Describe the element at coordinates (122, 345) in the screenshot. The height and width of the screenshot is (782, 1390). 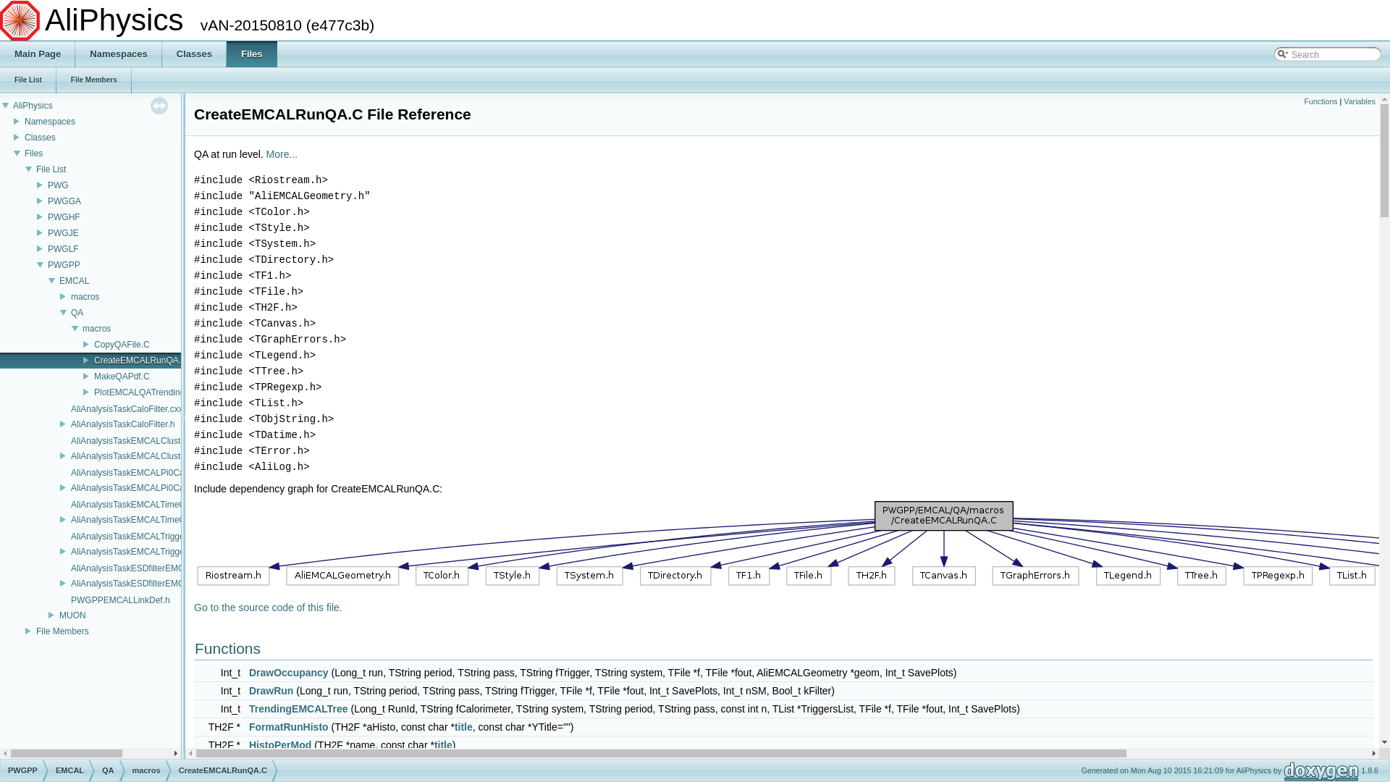
I see `CopyQAFile.C` at that location.